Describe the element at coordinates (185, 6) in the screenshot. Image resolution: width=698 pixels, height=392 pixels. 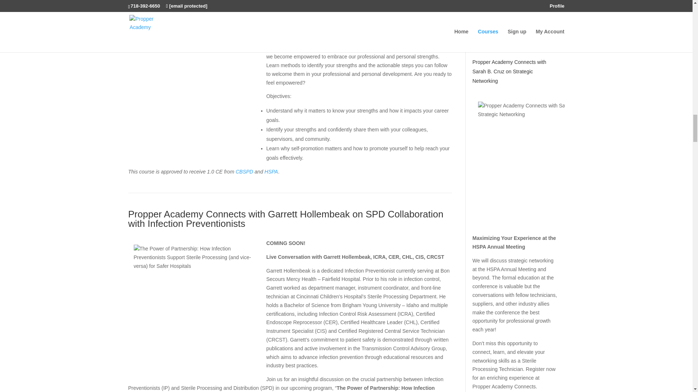
I see `ON DEMAND:  Empowered` at that location.